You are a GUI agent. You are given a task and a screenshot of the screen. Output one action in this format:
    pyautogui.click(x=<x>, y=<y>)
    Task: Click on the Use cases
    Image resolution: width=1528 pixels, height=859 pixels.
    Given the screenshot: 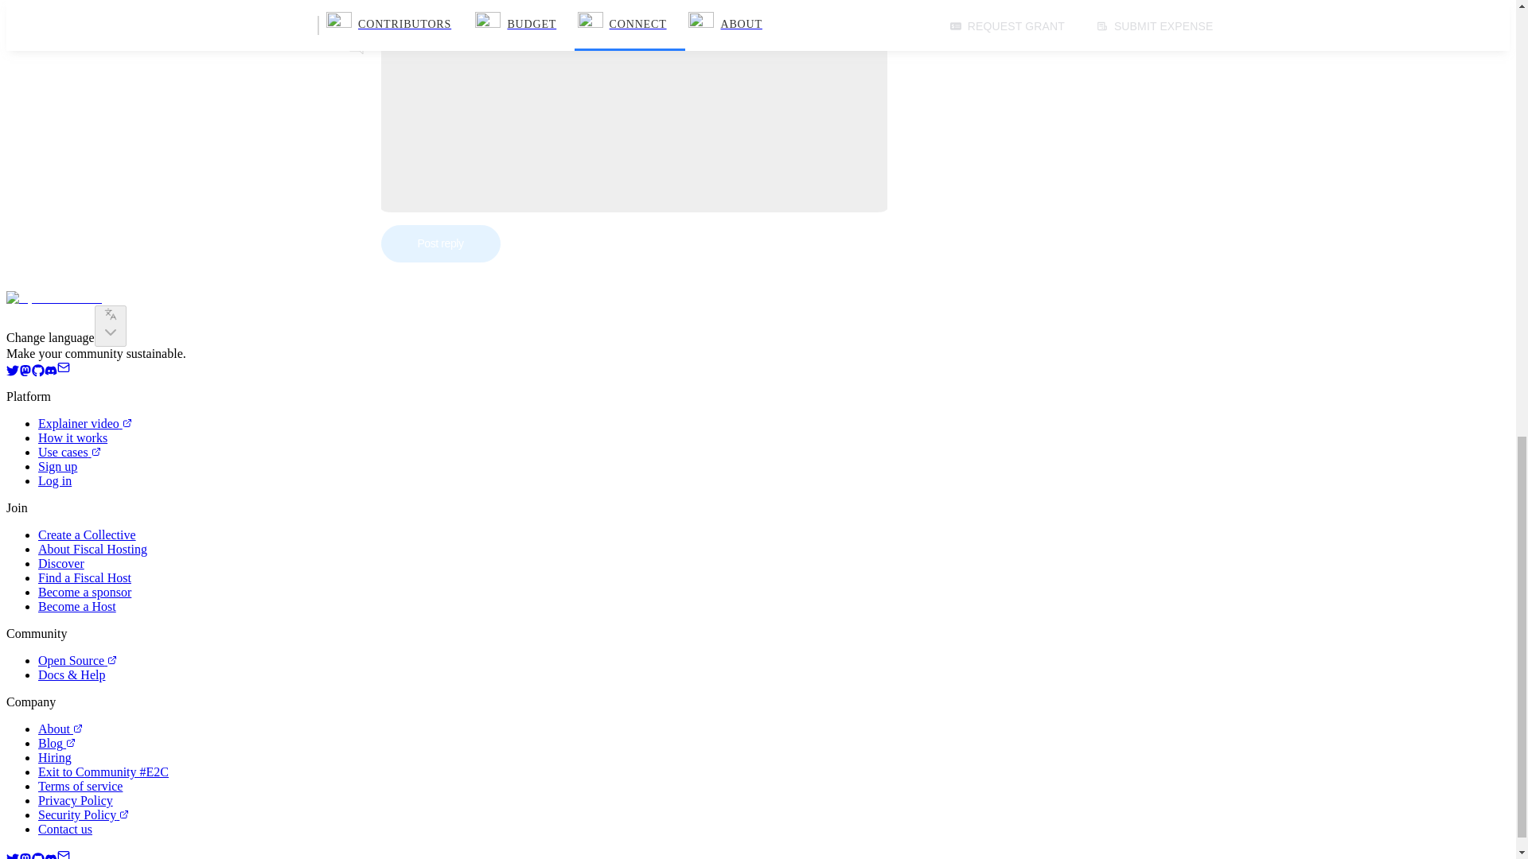 What is the action you would take?
    pyautogui.click(x=69, y=452)
    